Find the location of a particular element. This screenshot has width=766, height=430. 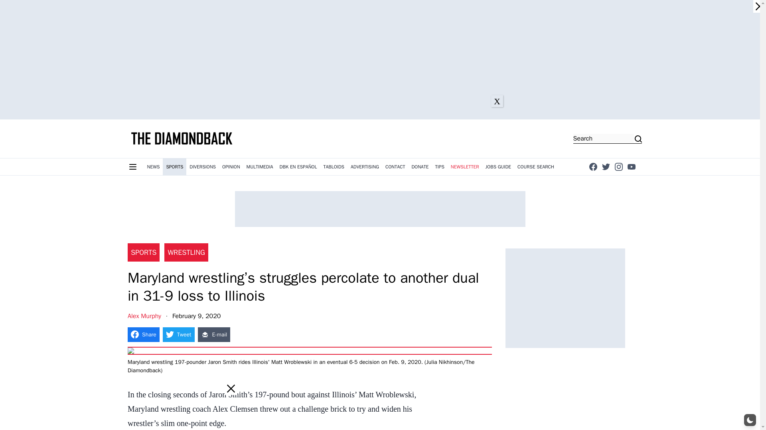

Advertising is located at coordinates (365, 166).